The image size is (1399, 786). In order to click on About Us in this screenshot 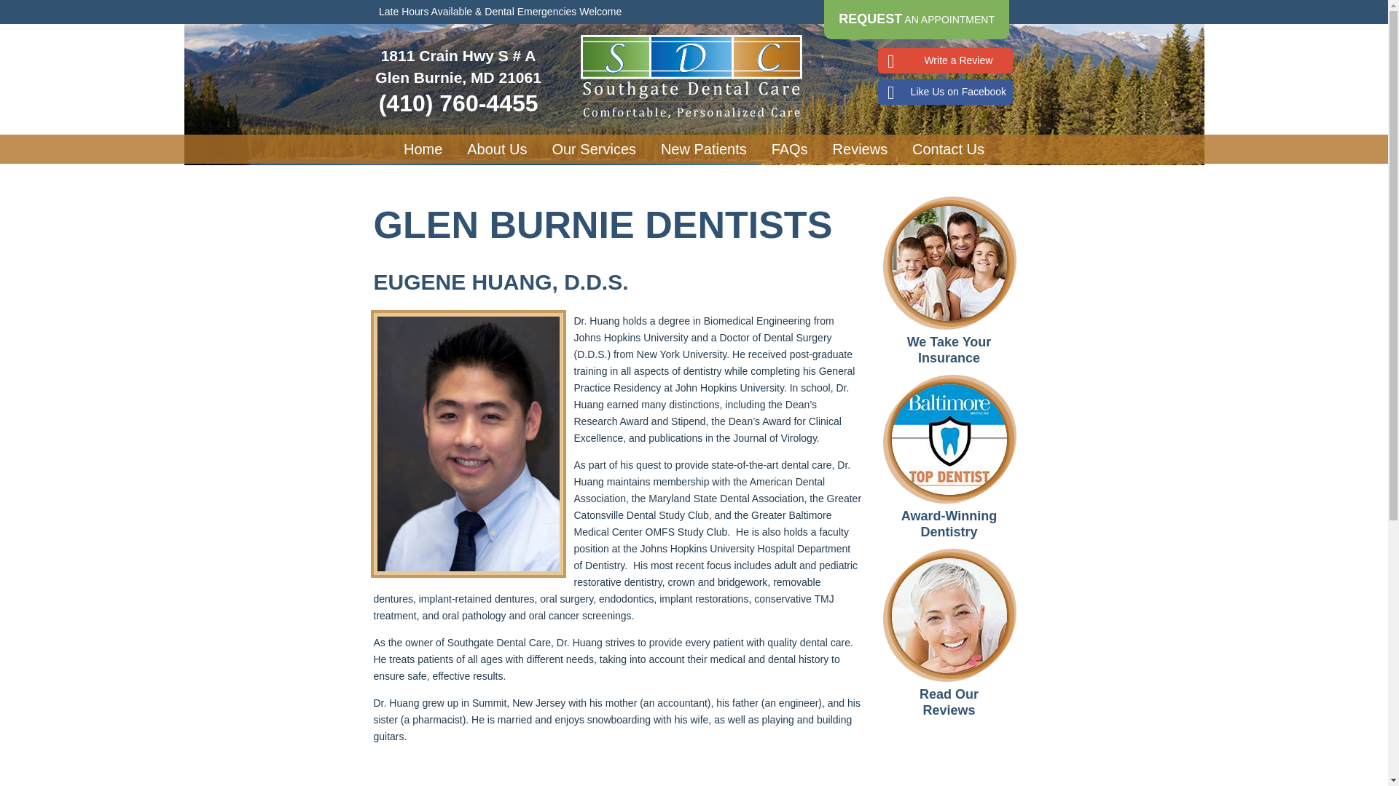, I will do `click(496, 148)`.